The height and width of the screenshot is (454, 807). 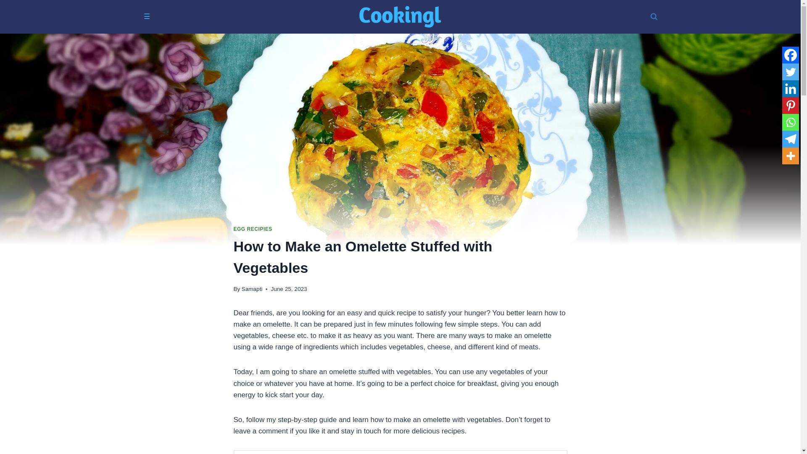 What do you see at coordinates (252, 289) in the screenshot?
I see `Samapti` at bounding box center [252, 289].